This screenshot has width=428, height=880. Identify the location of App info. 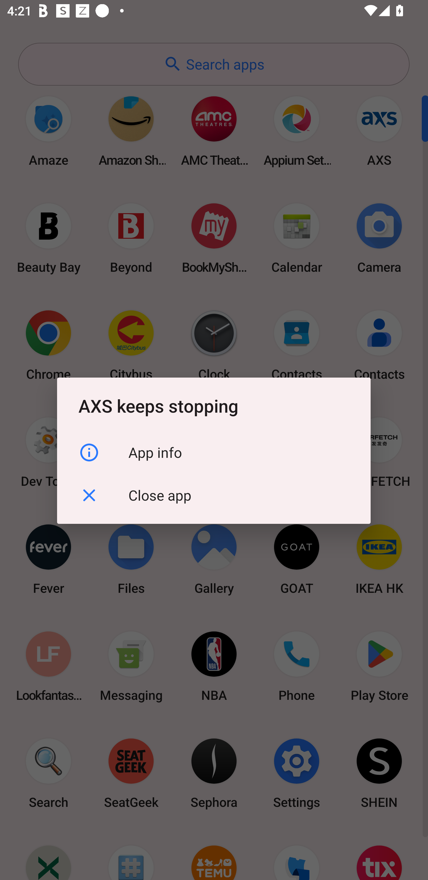
(214, 452).